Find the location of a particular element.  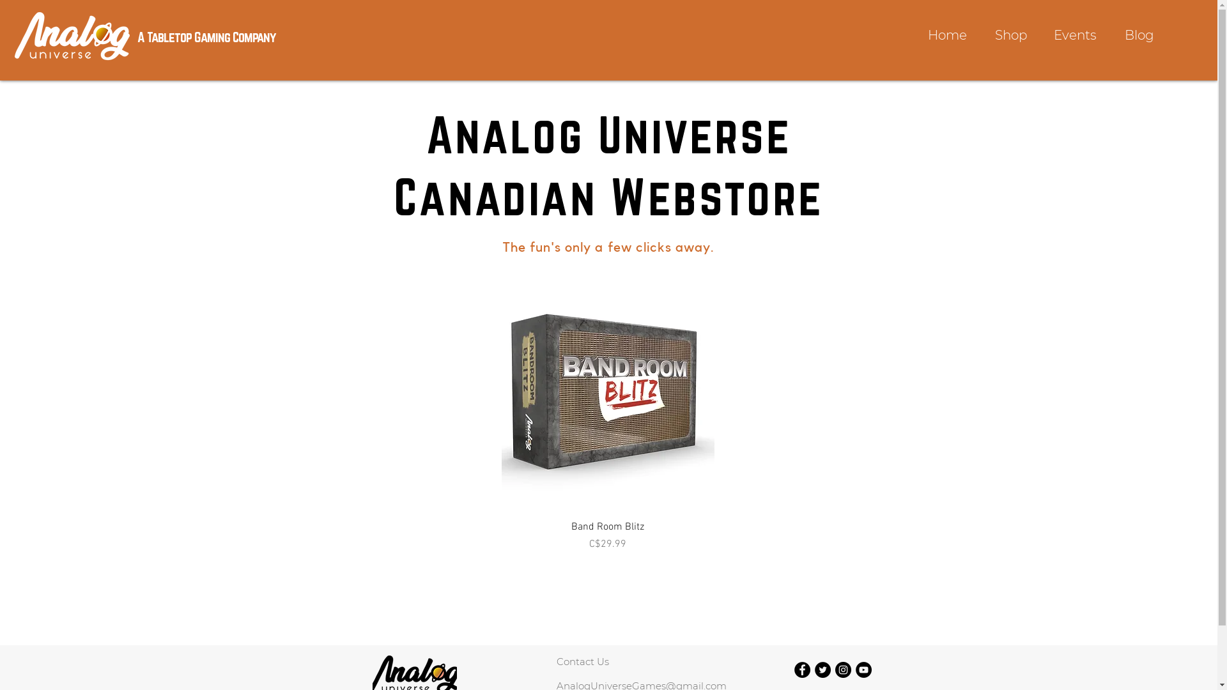

Home is located at coordinates (947, 36).